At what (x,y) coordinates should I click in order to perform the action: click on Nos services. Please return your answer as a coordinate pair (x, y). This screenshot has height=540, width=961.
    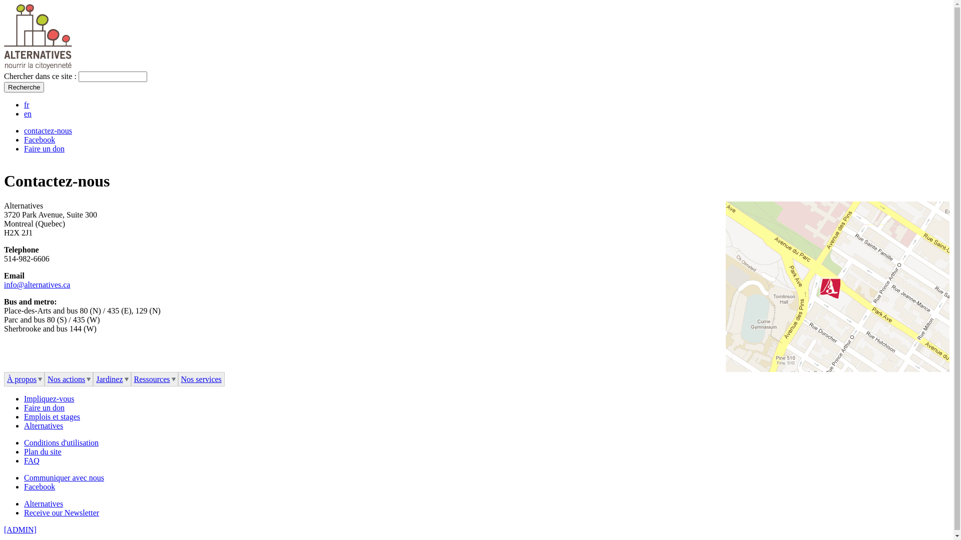
    Looking at the image, I should click on (201, 379).